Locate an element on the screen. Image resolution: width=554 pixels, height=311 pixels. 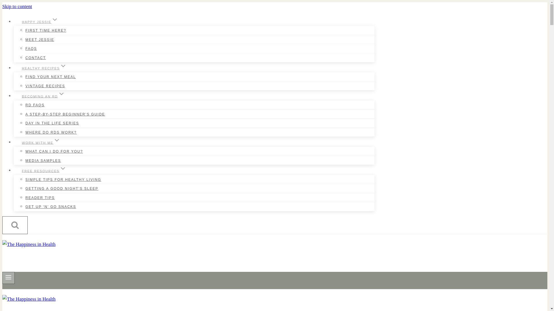
HEALTHY RECIPESEXPAND is located at coordinates (44, 68).